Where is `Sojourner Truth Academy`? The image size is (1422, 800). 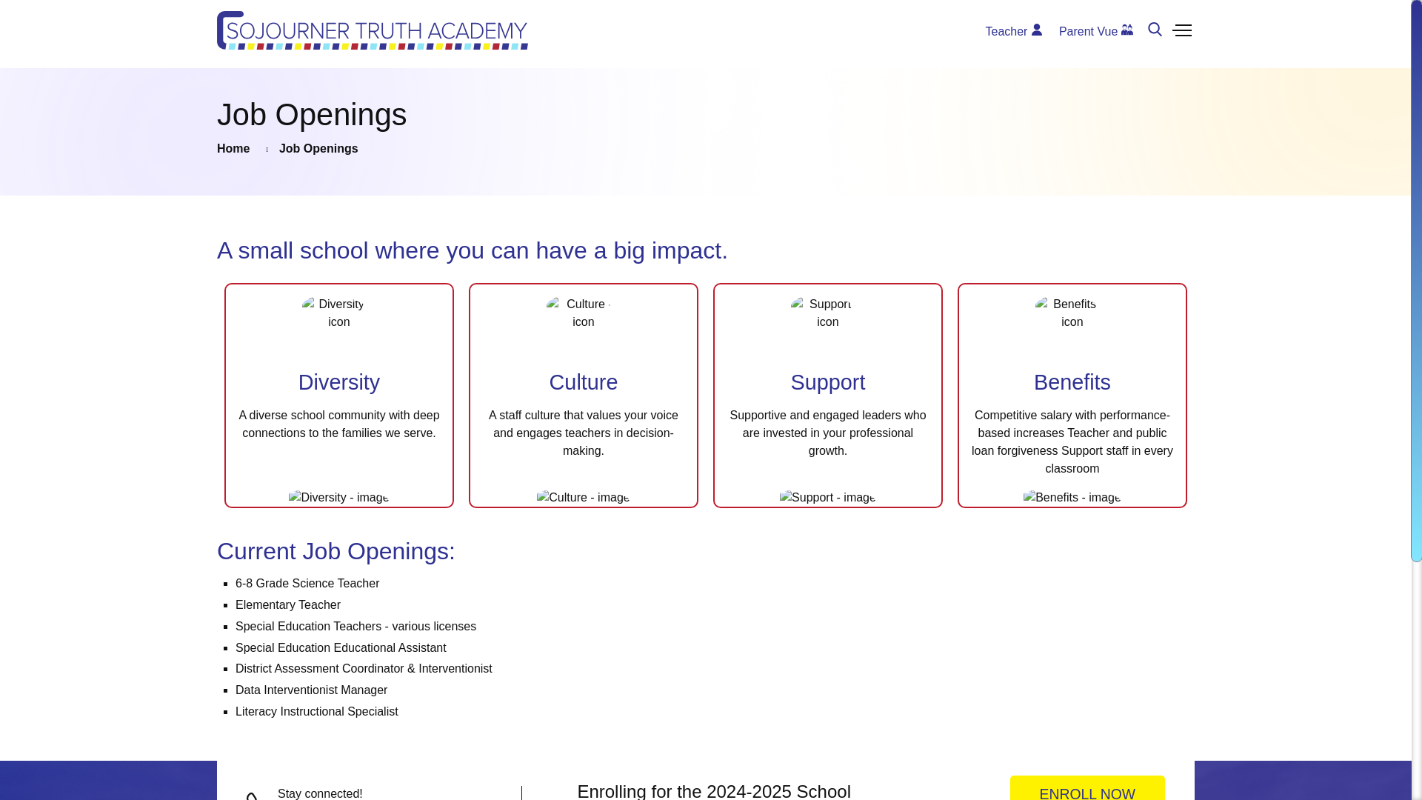 Sojourner Truth Academy is located at coordinates (372, 30).